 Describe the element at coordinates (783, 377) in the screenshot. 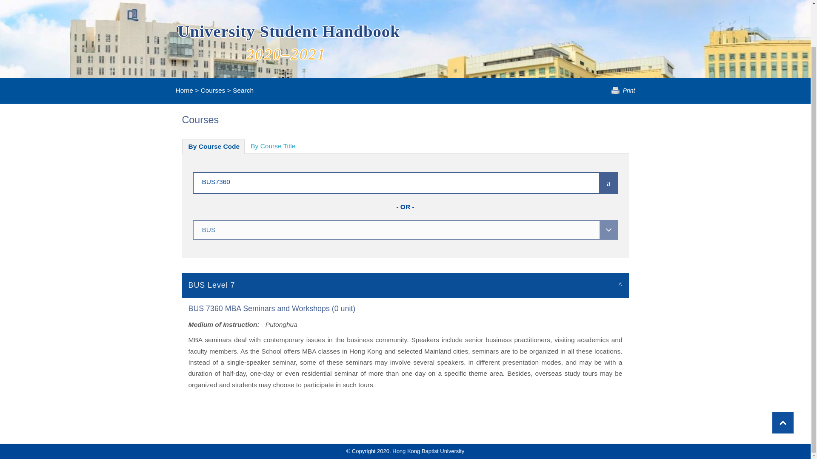

I see `Scroll To Top` at that location.